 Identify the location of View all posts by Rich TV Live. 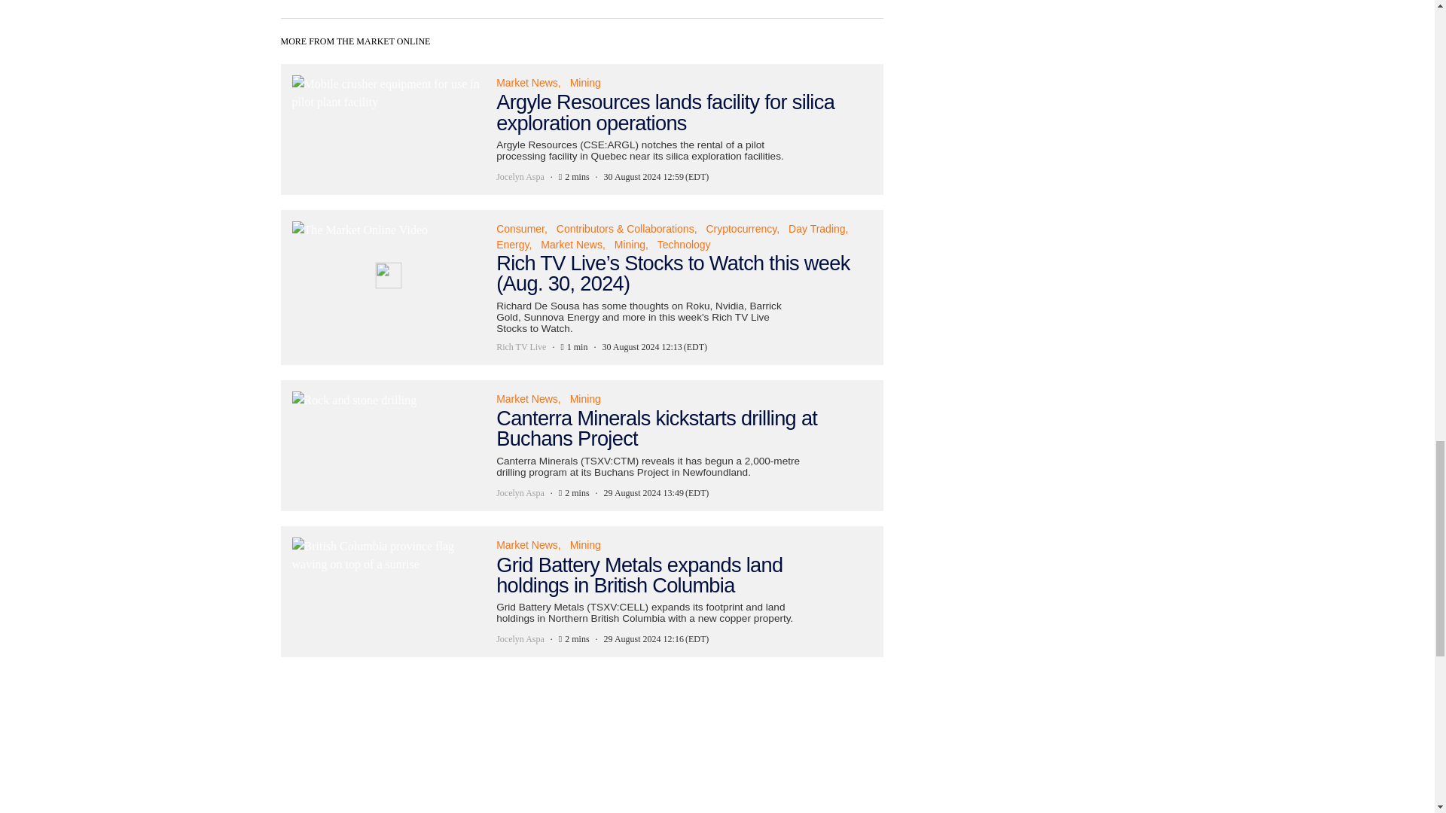
(521, 346).